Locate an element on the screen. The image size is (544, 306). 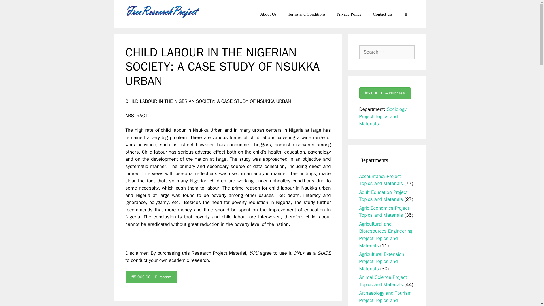
Adult Education Project Topics and Materials is located at coordinates (383, 196).